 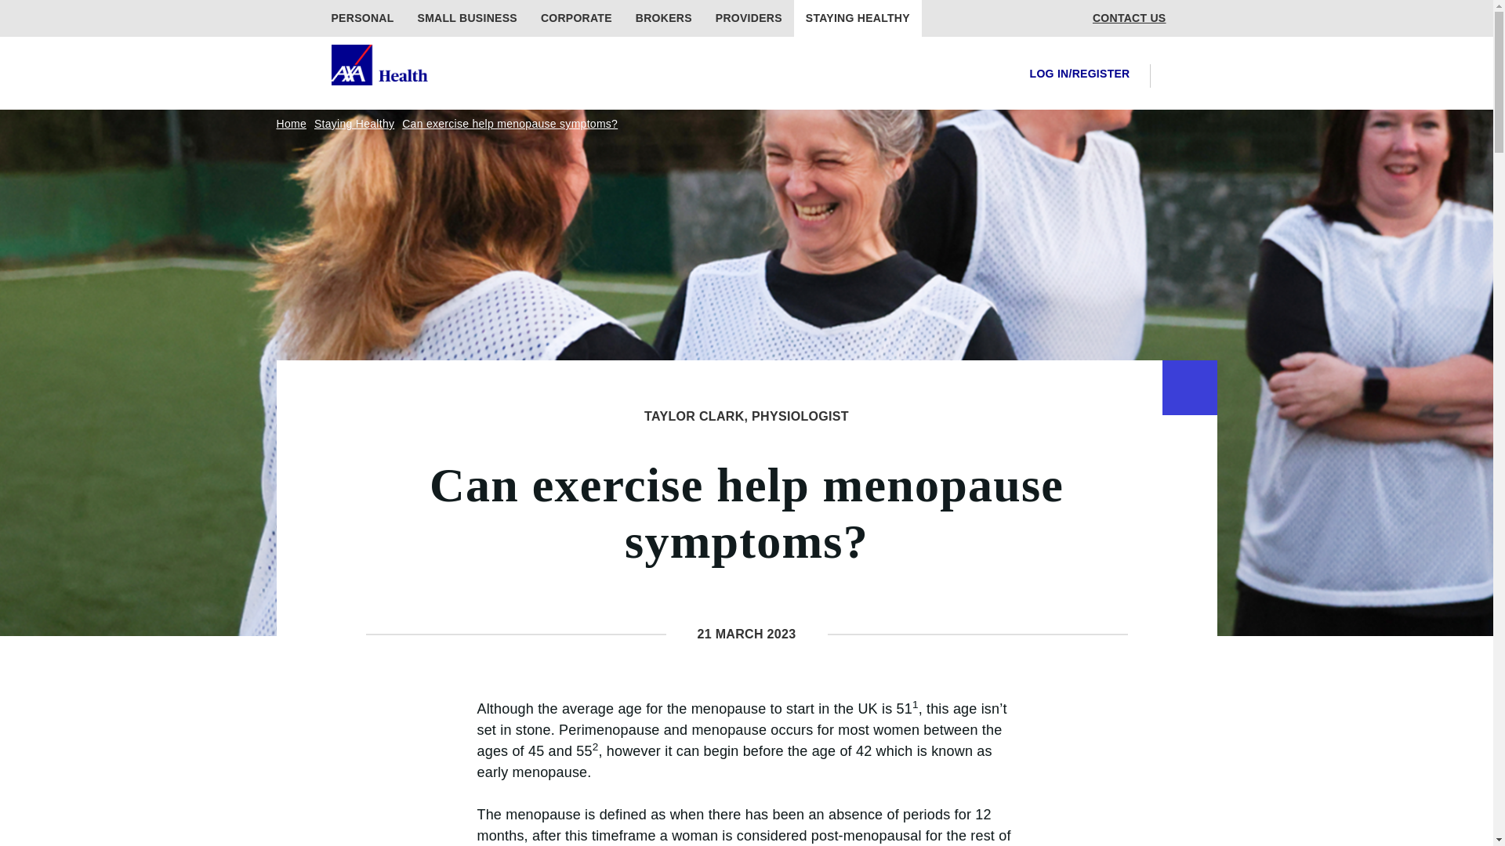 I want to click on DATA-MENU-SEARCH-TRIGGER, so click(x=1174, y=74).